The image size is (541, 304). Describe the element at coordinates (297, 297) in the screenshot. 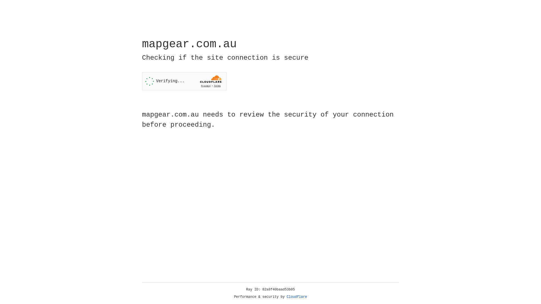

I see `Cloudflare` at that location.